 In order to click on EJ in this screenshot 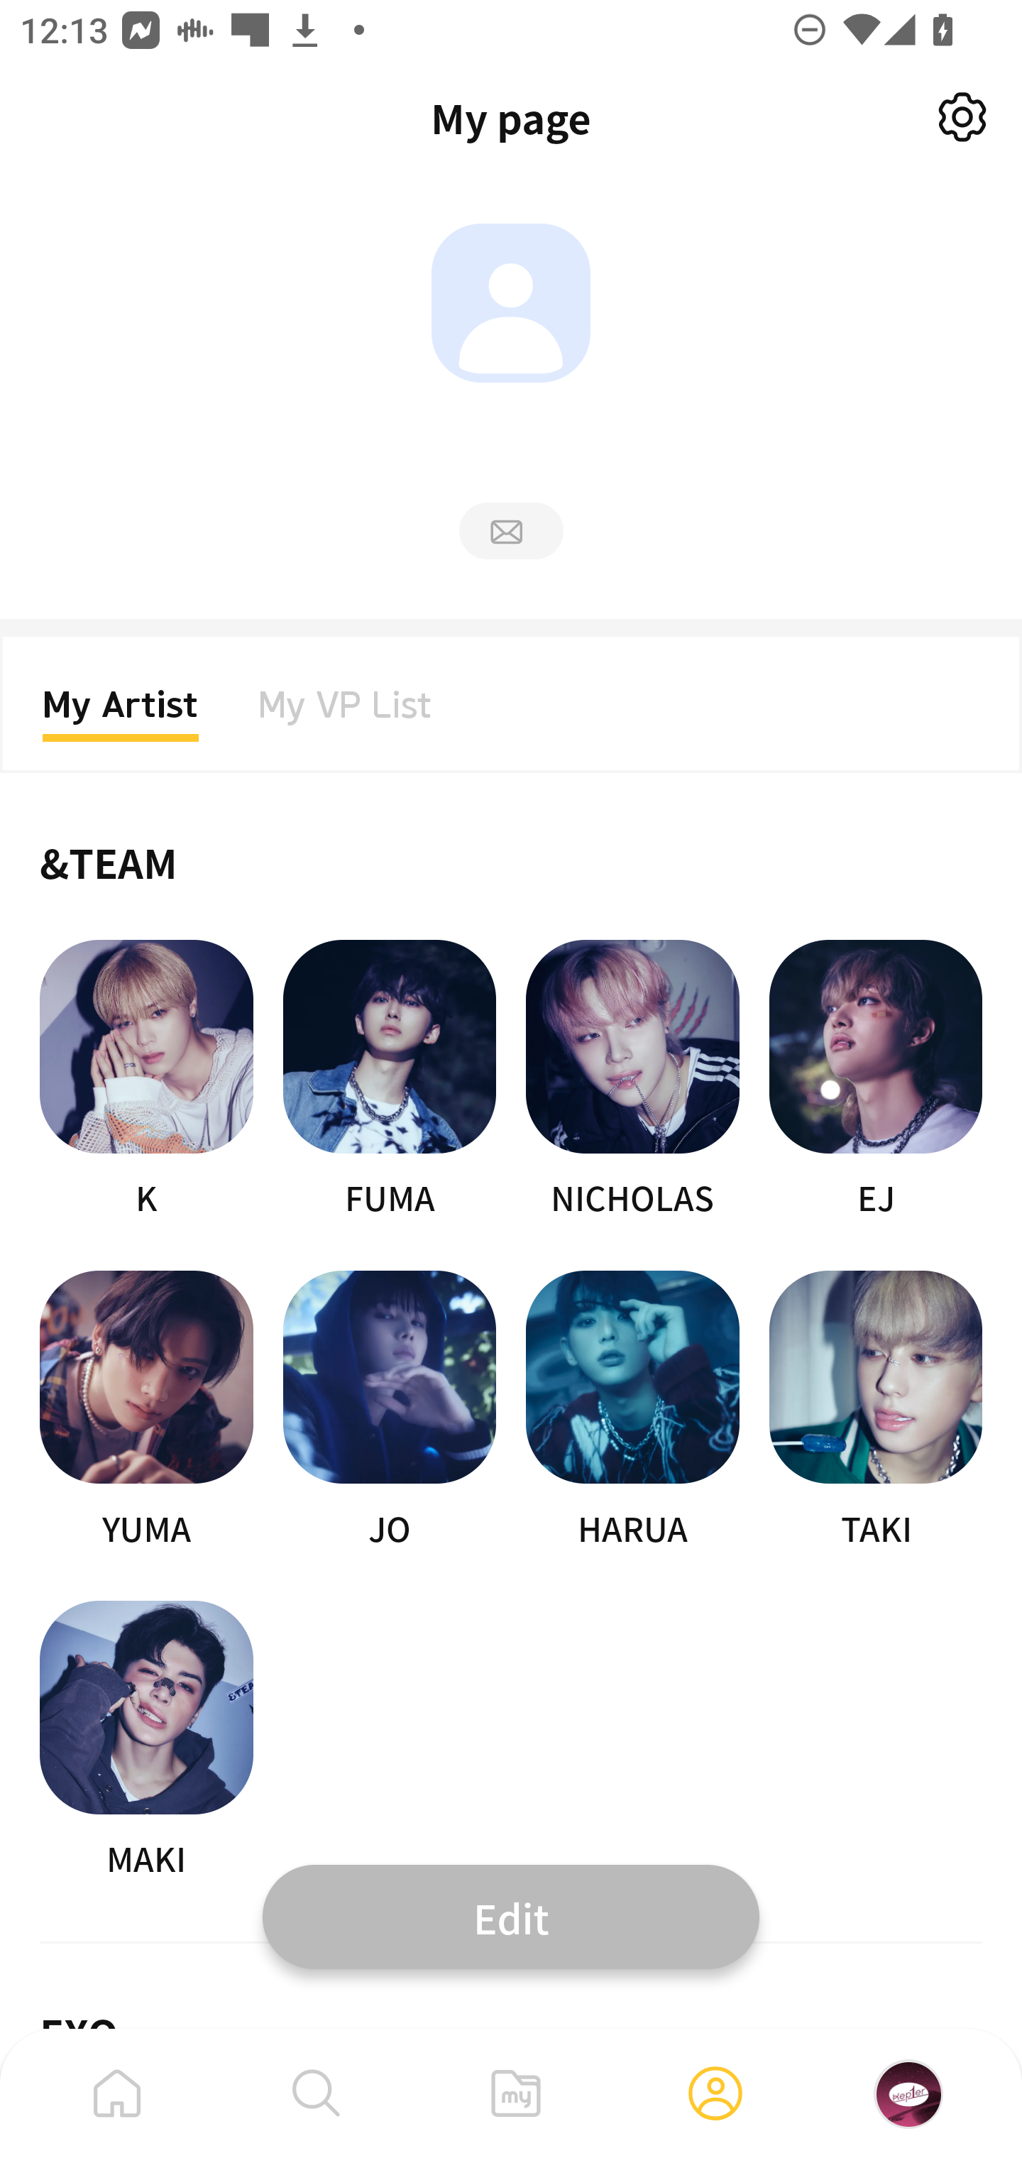, I will do `click(876, 1080)`.